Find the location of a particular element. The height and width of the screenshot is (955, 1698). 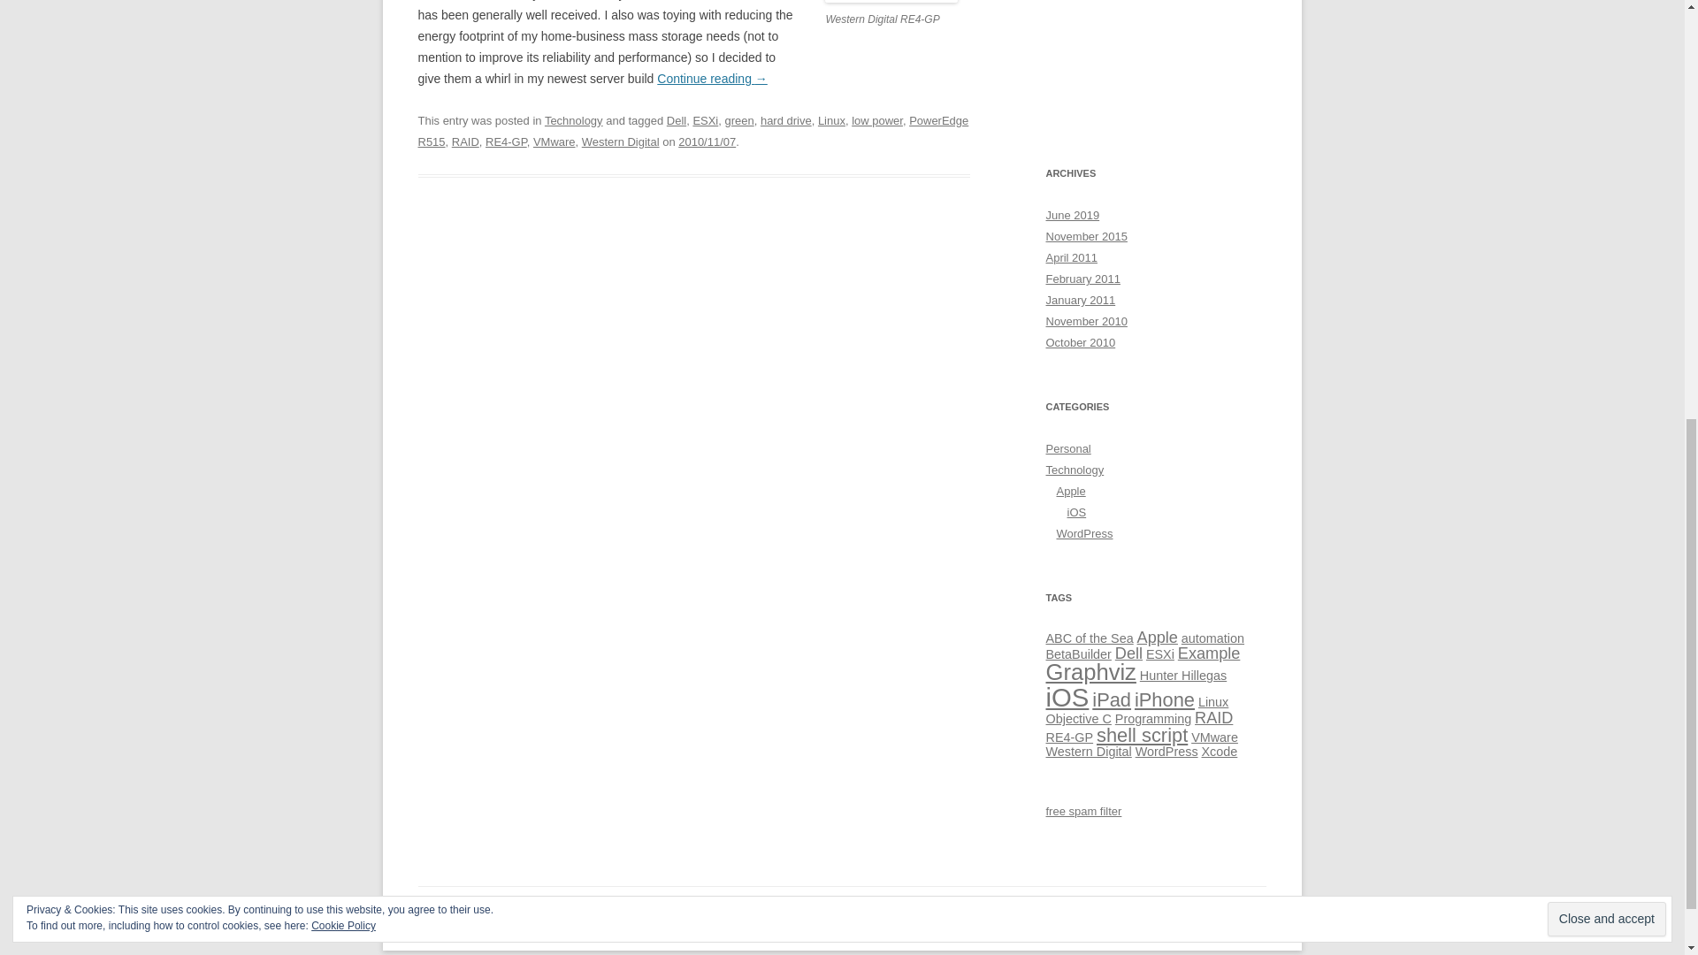

hard drive is located at coordinates (785, 120).